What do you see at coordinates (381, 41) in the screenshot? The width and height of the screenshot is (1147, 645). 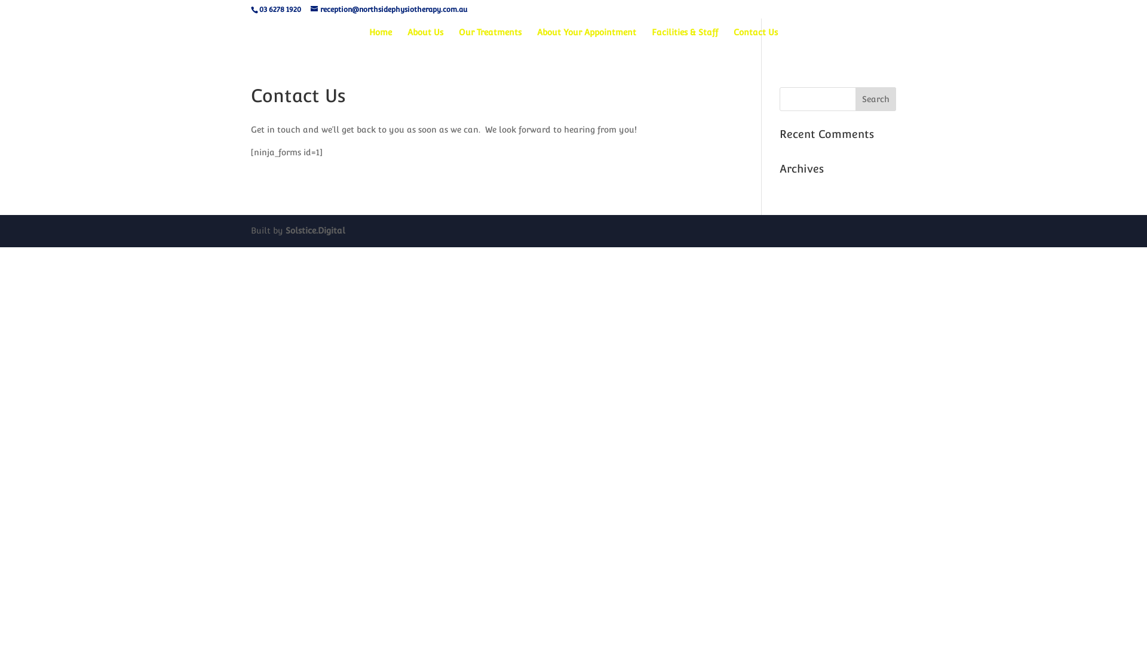 I see `Home` at bounding box center [381, 41].